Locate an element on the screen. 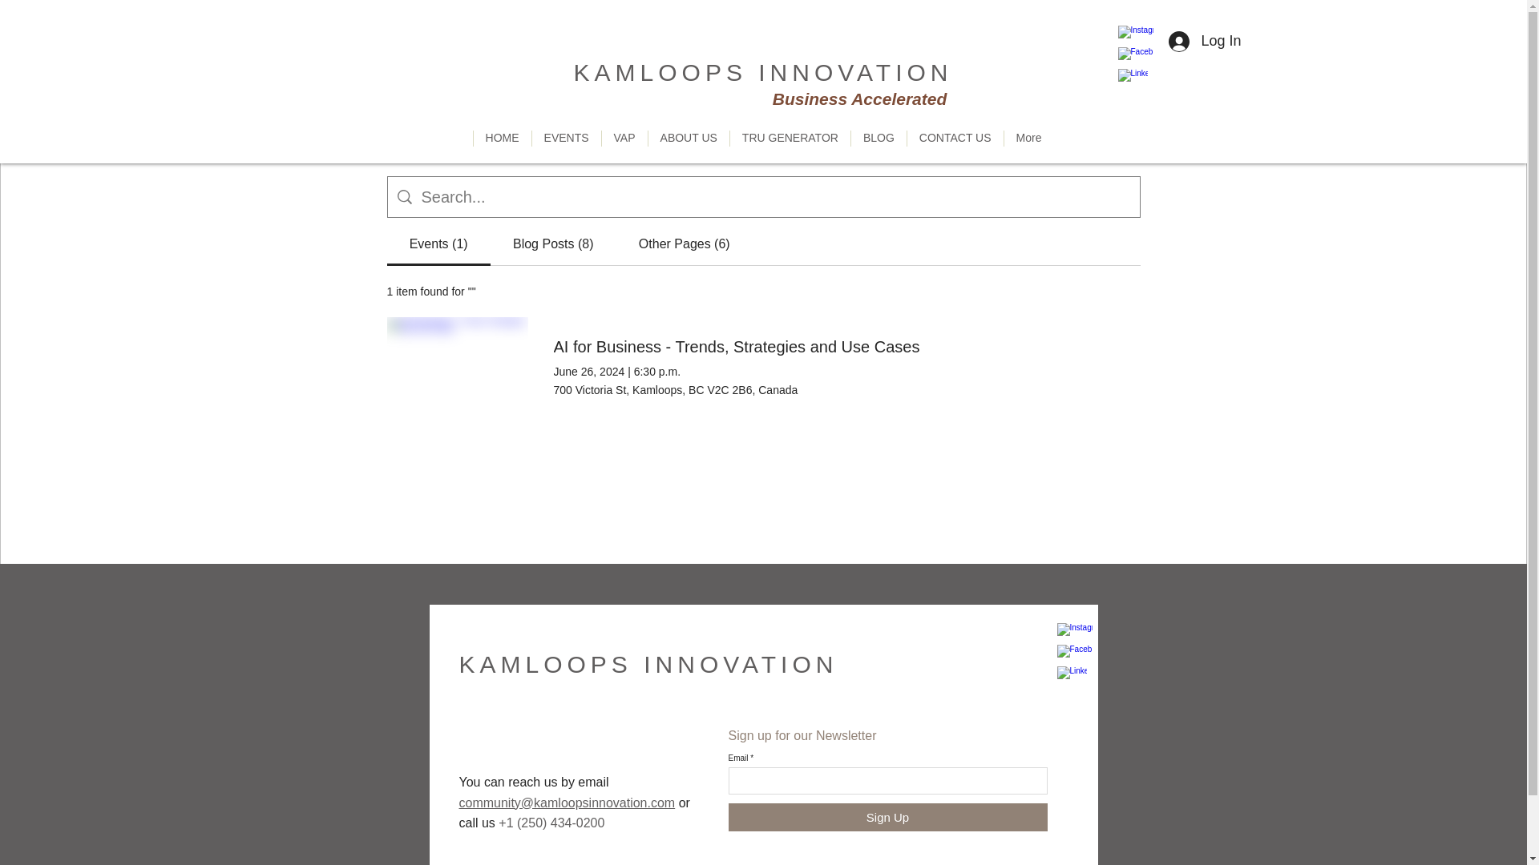 The width and height of the screenshot is (1539, 865). AI for Business - Trends, Strategies and Use Cases is located at coordinates (457, 367).